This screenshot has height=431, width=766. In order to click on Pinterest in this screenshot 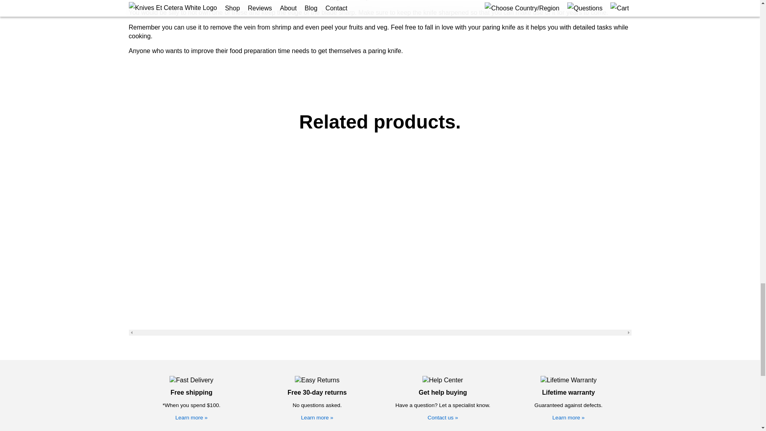, I will do `click(575, 368)`.